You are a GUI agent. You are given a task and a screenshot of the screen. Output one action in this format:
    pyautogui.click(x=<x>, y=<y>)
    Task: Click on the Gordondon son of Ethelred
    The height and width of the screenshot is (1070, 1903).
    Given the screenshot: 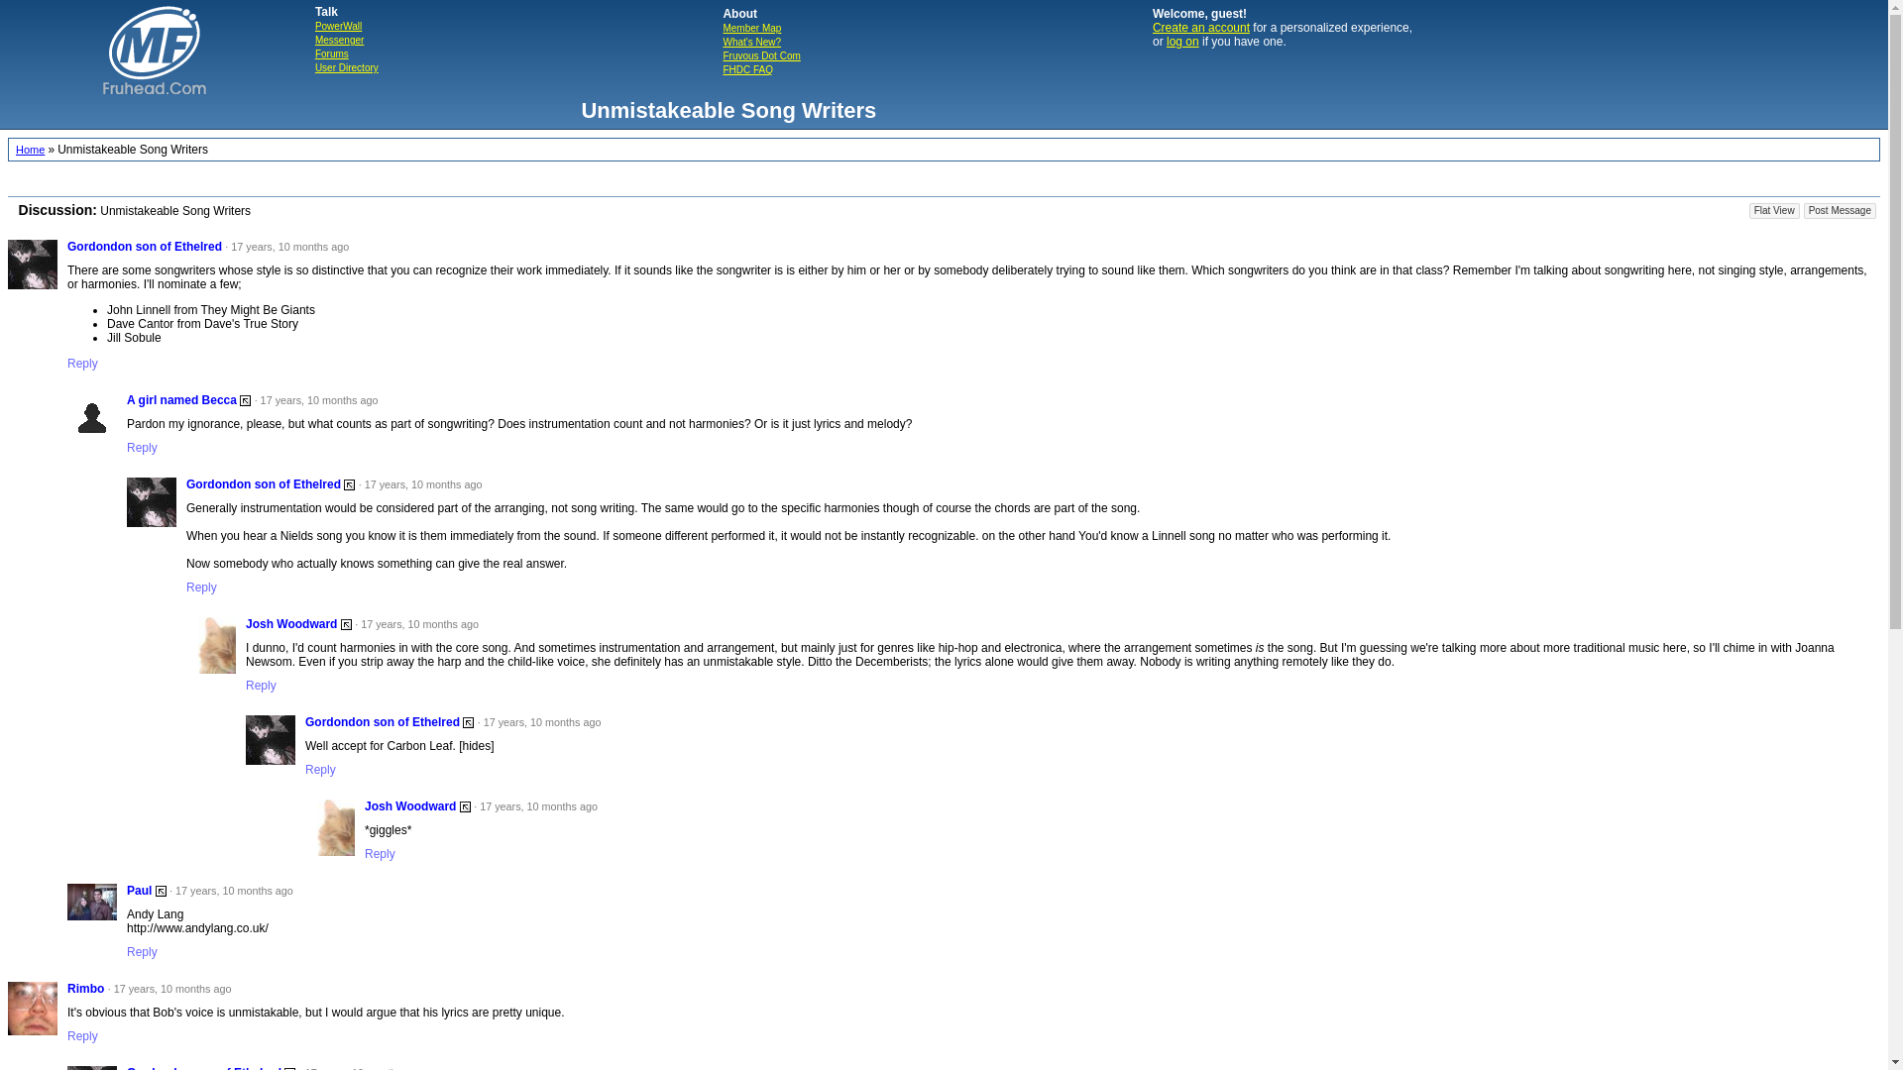 What is the action you would take?
    pyautogui.click(x=383, y=721)
    